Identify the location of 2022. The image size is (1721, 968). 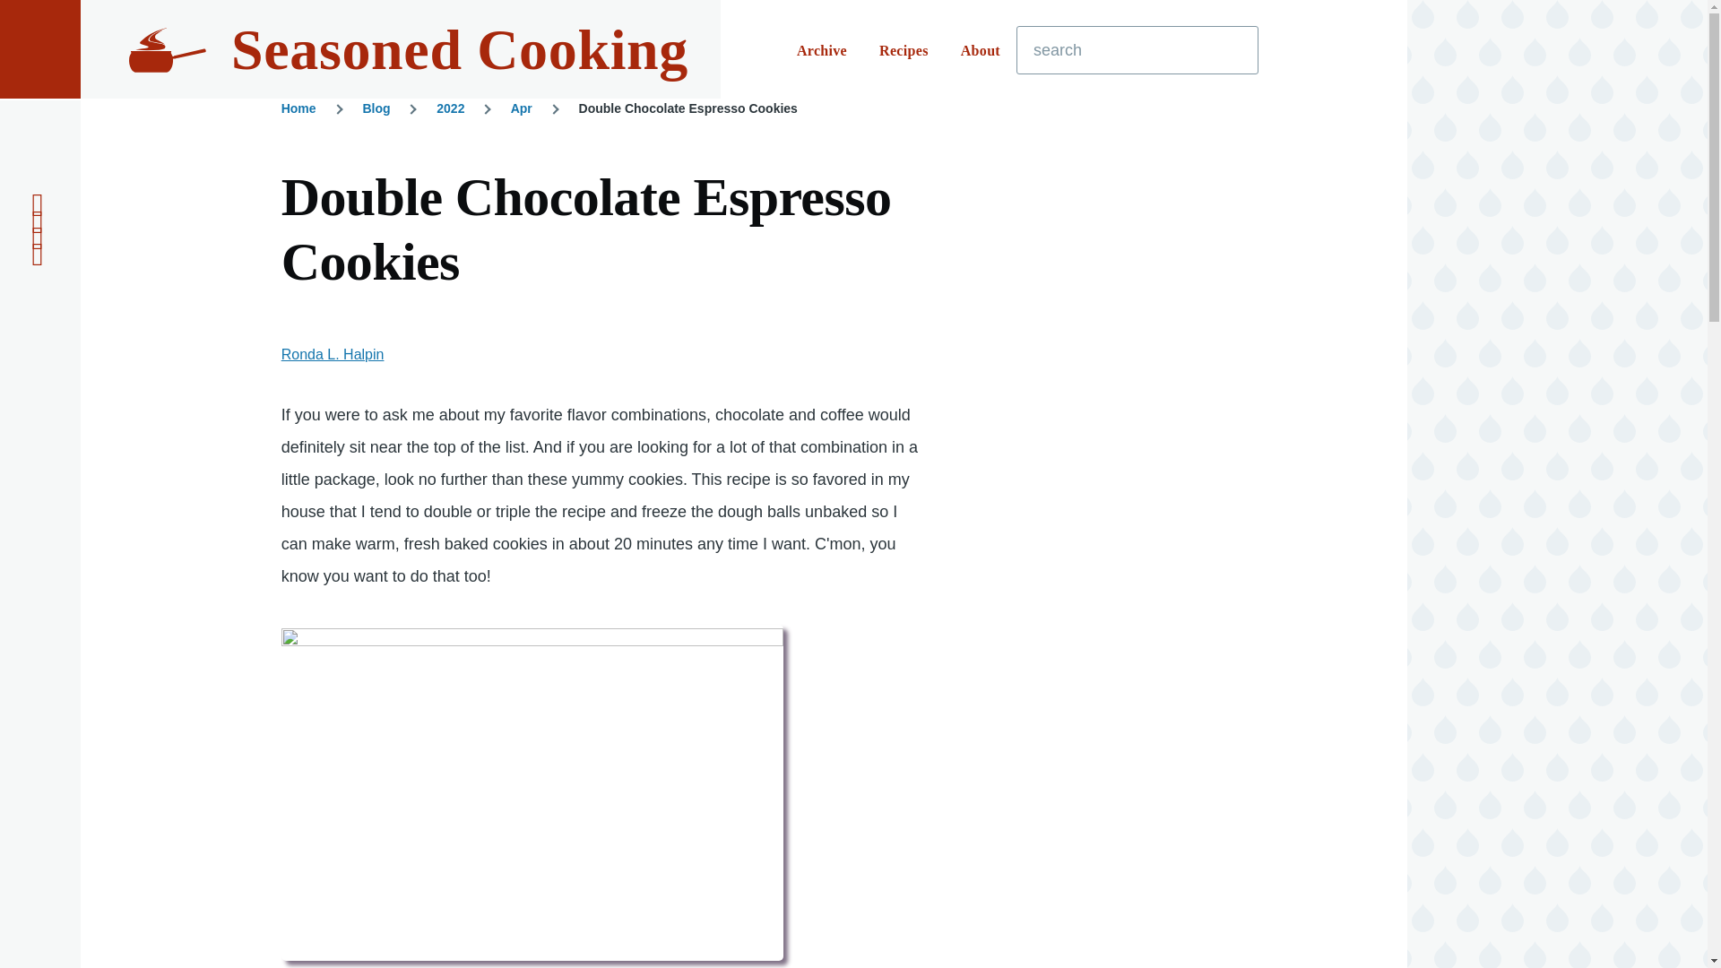
(450, 108).